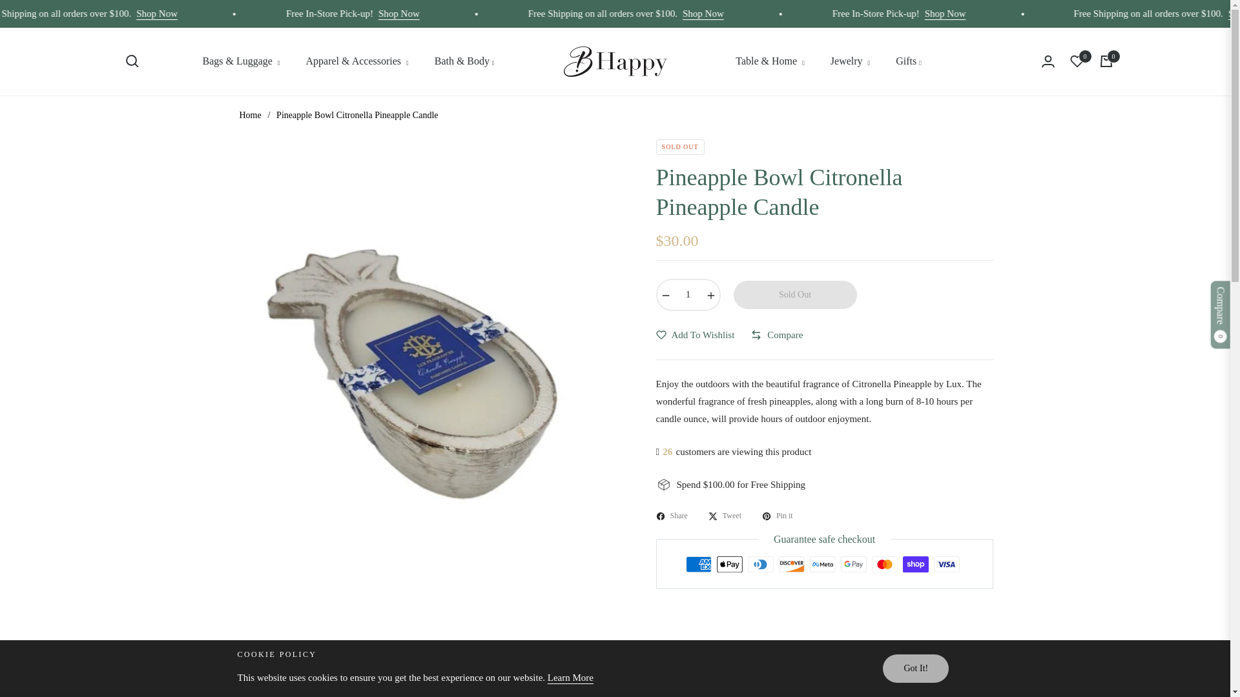 This screenshot has height=697, width=1240. Describe the element at coordinates (916, 564) in the screenshot. I see `Shop Pay` at that location.